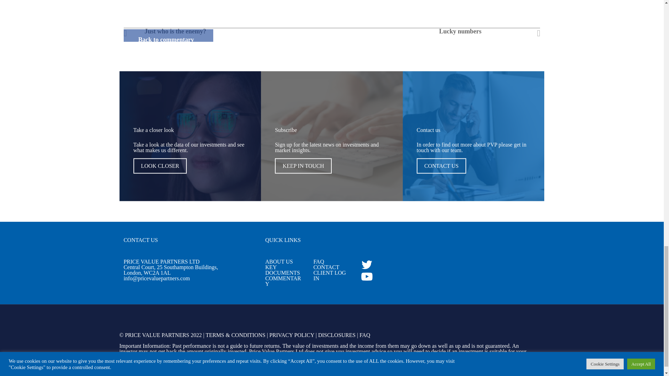 This screenshot has width=669, height=376. What do you see at coordinates (365, 335) in the screenshot?
I see `FAQ` at bounding box center [365, 335].